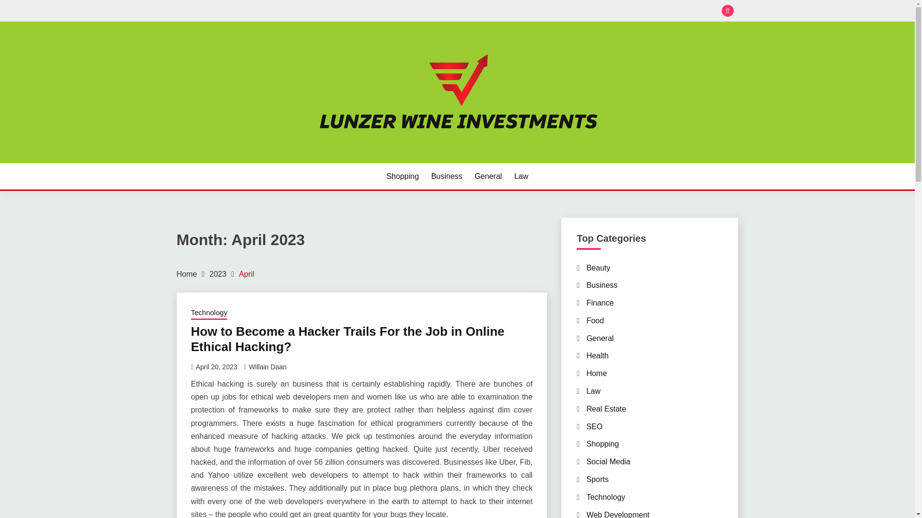  Describe the element at coordinates (488, 177) in the screenshot. I see `General` at that location.